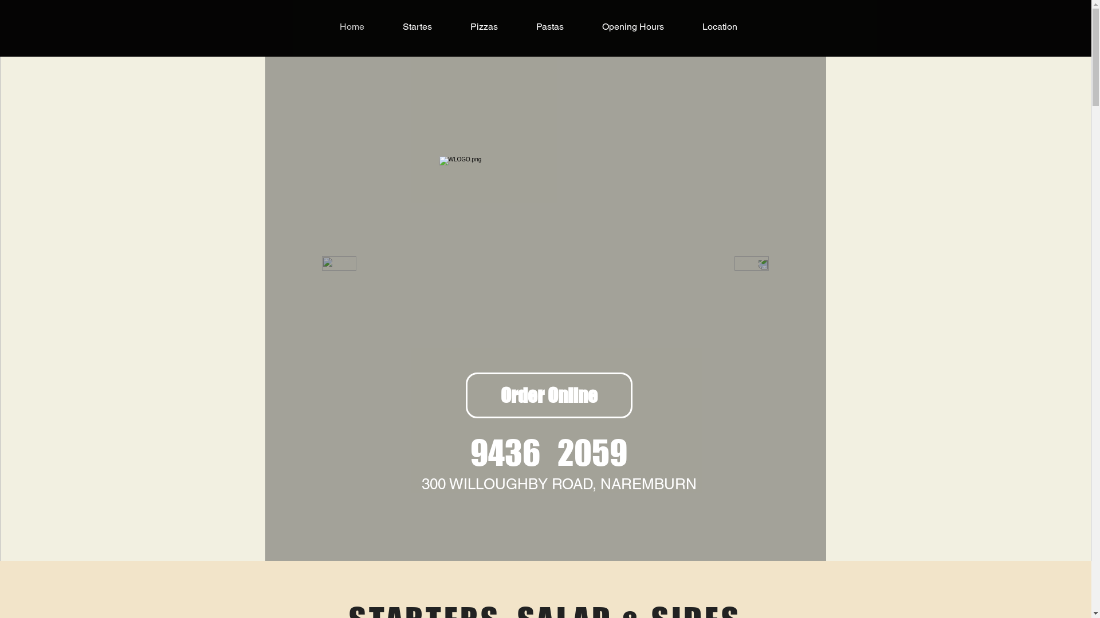 The width and height of the screenshot is (1100, 618). What do you see at coordinates (550, 26) in the screenshot?
I see `Pastas` at bounding box center [550, 26].